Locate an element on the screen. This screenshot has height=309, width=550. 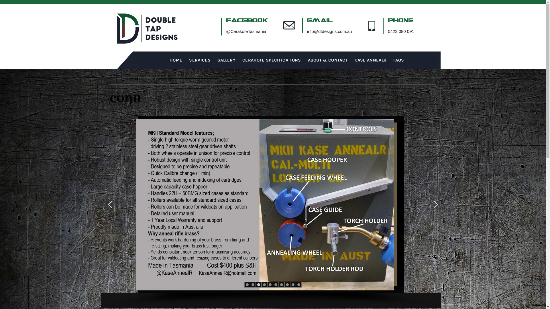
KASE ANNEALR is located at coordinates (370, 60).